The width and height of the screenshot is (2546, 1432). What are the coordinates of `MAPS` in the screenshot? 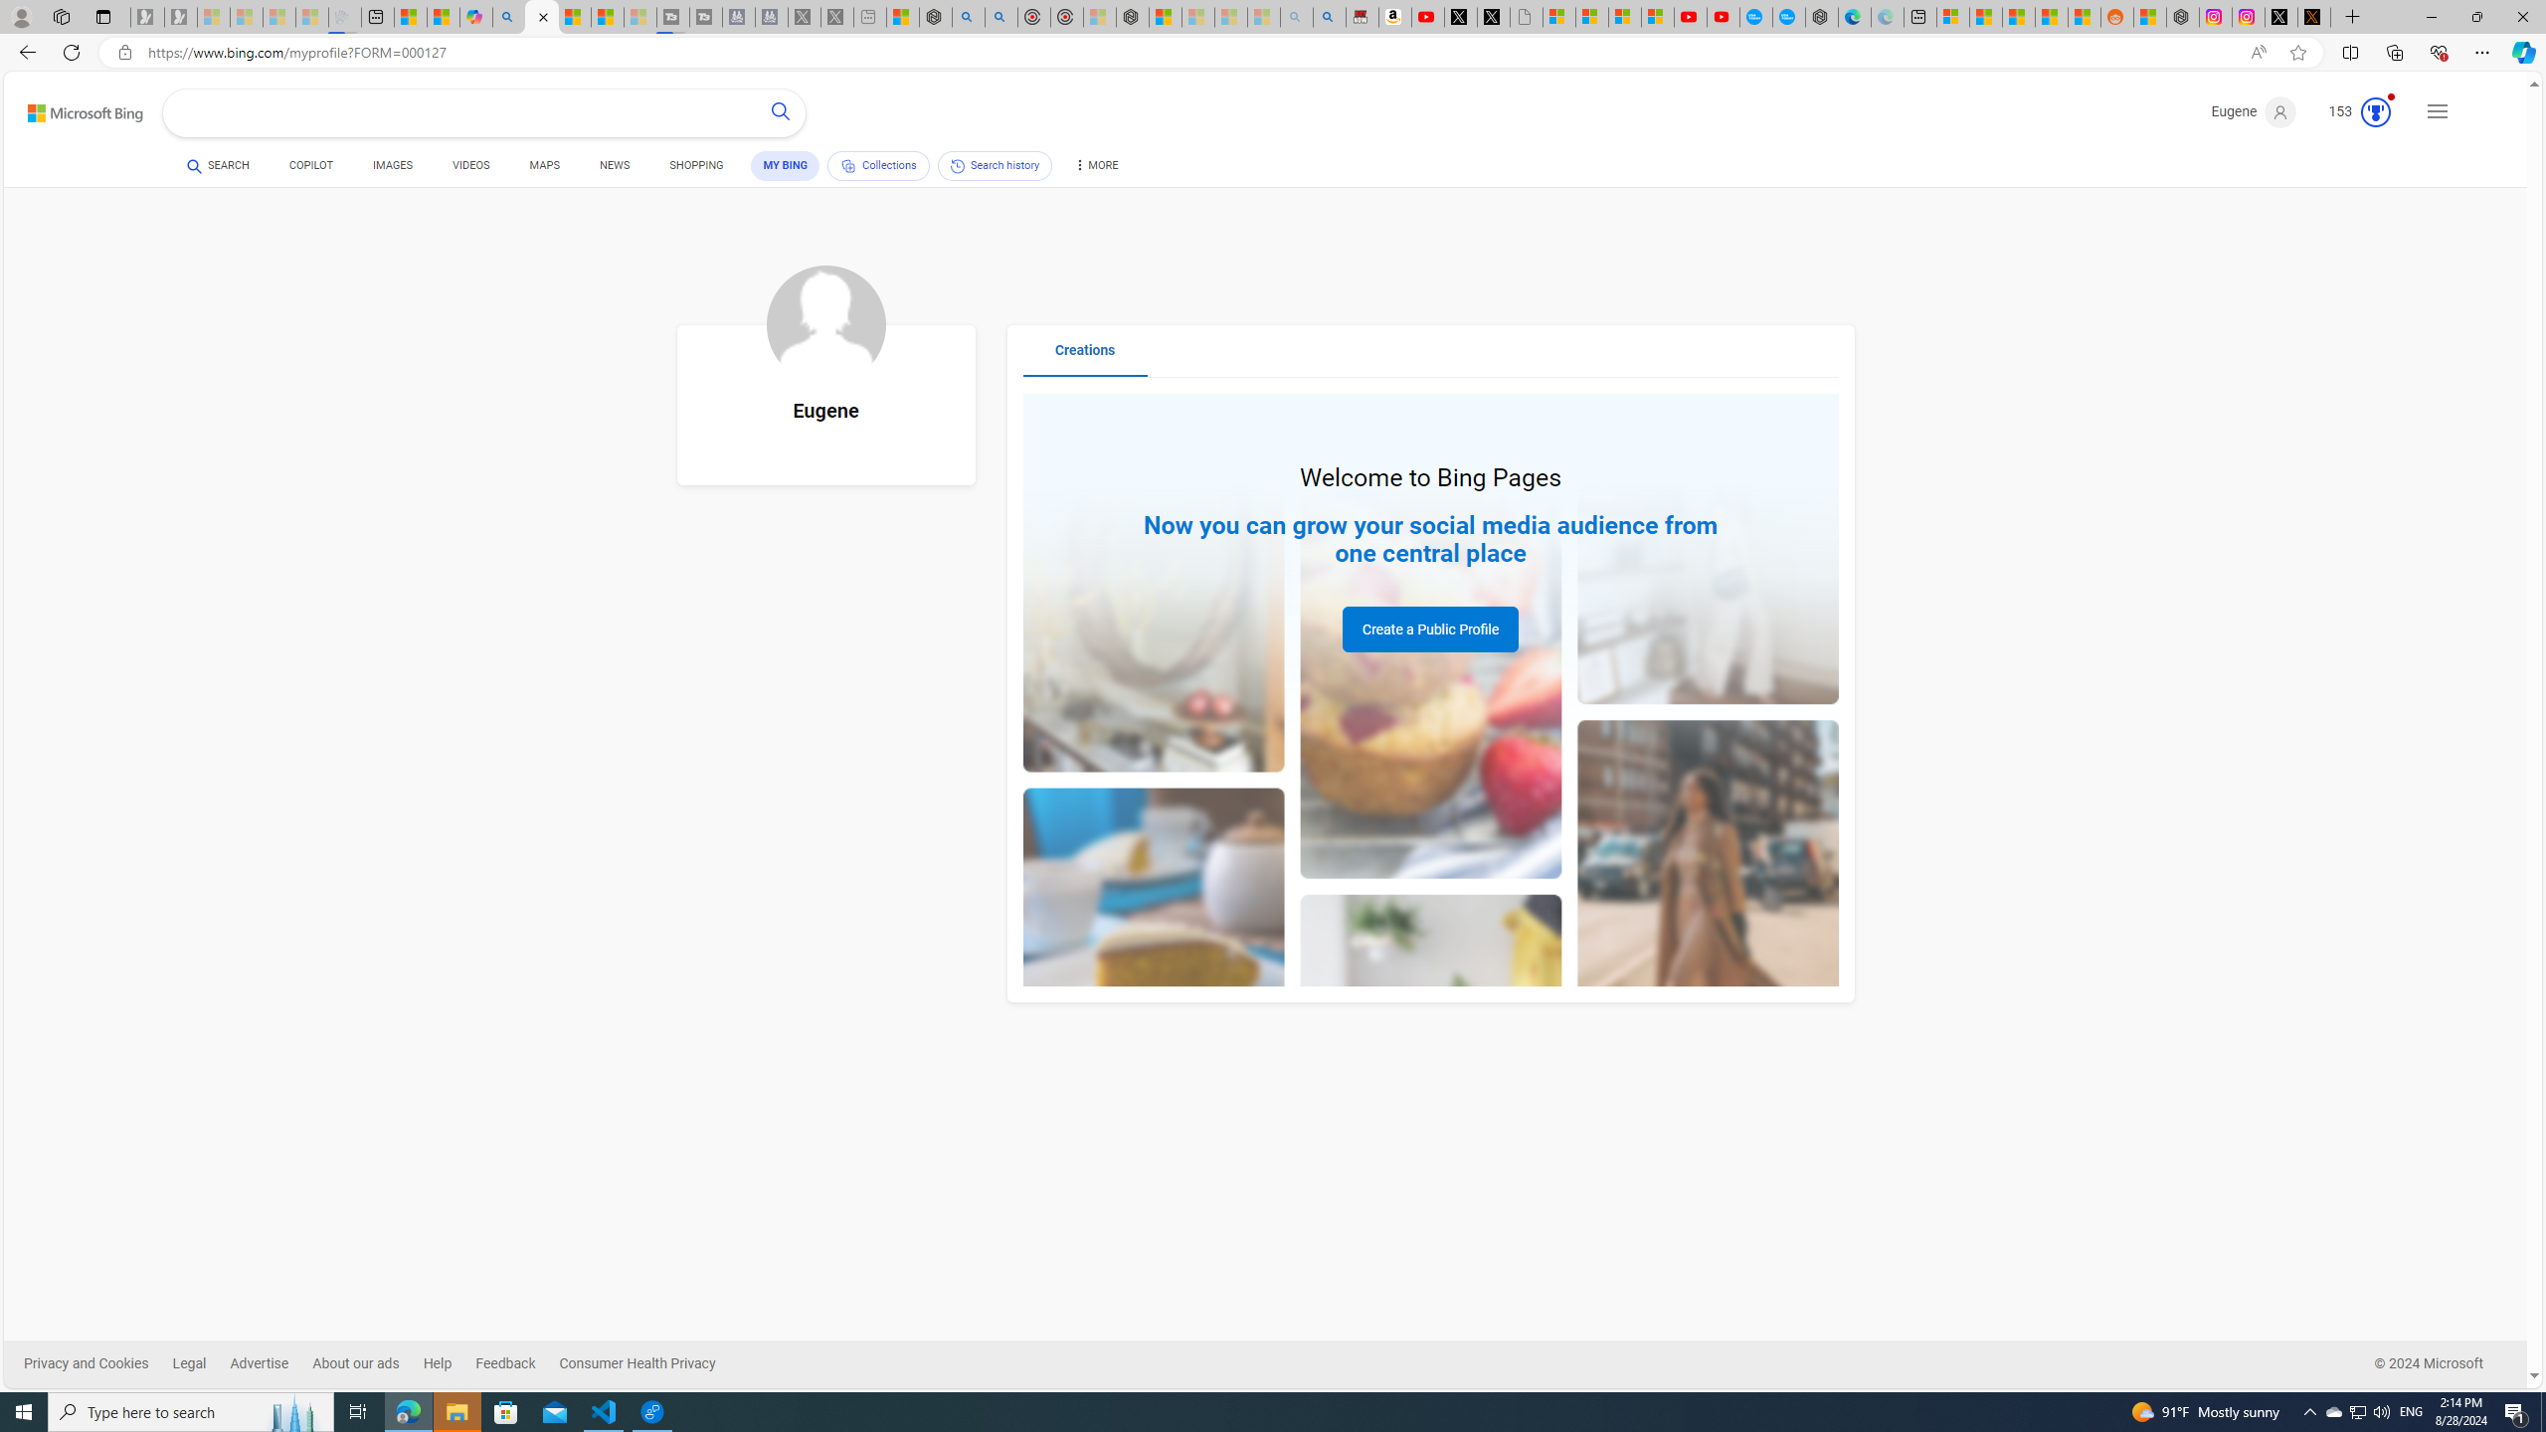 It's located at (545, 169).